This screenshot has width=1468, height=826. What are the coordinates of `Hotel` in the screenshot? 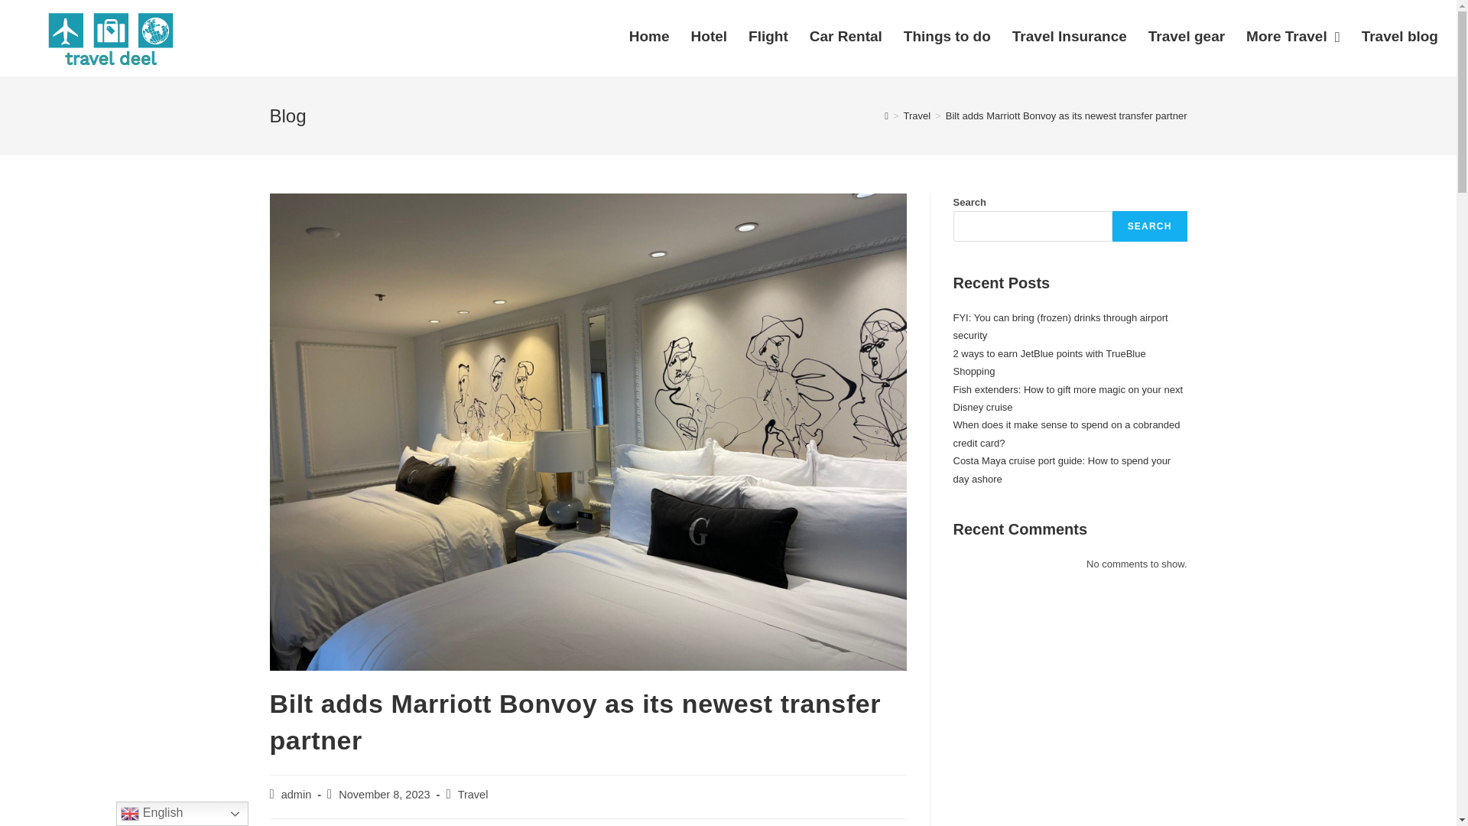 It's located at (710, 37).